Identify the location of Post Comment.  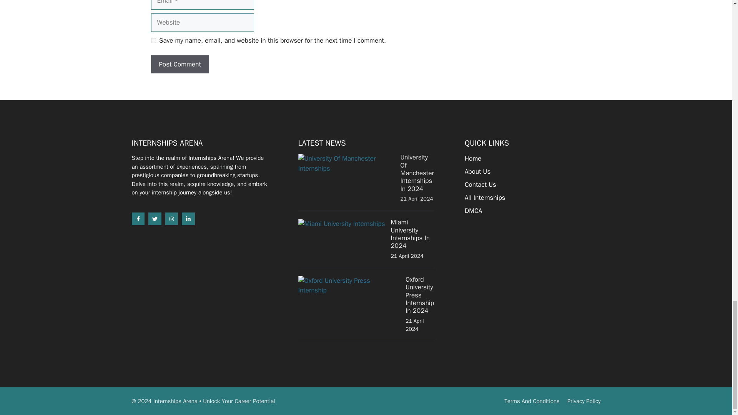
(180, 65).